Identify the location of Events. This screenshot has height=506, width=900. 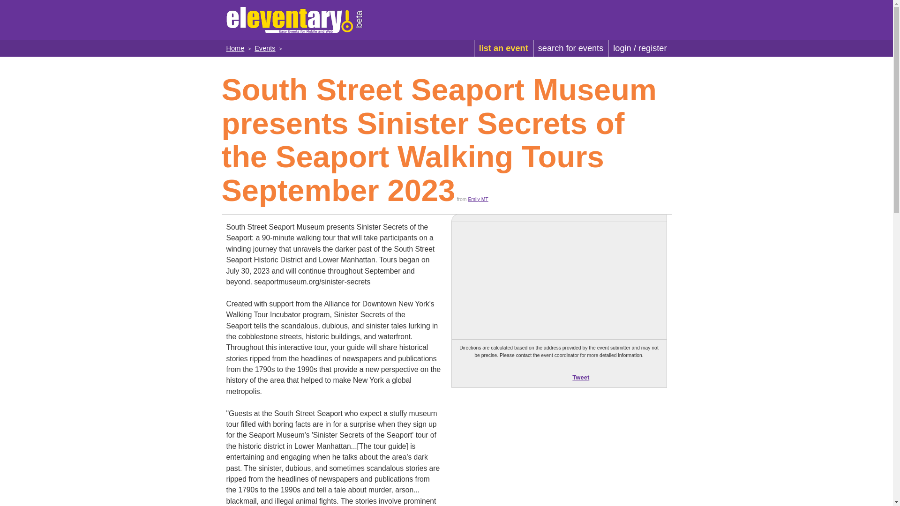
(265, 48).